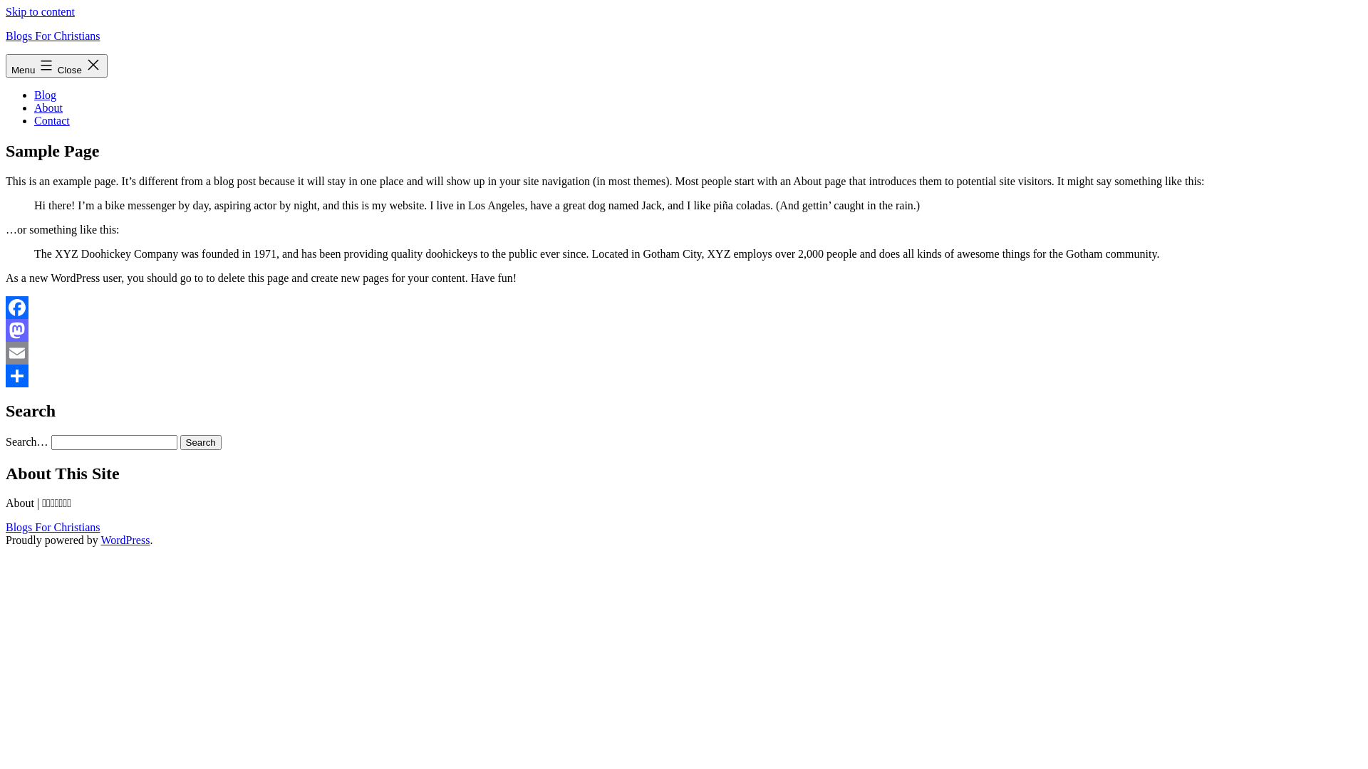 The image size is (1368, 769). I want to click on Facebook, so click(684, 308).